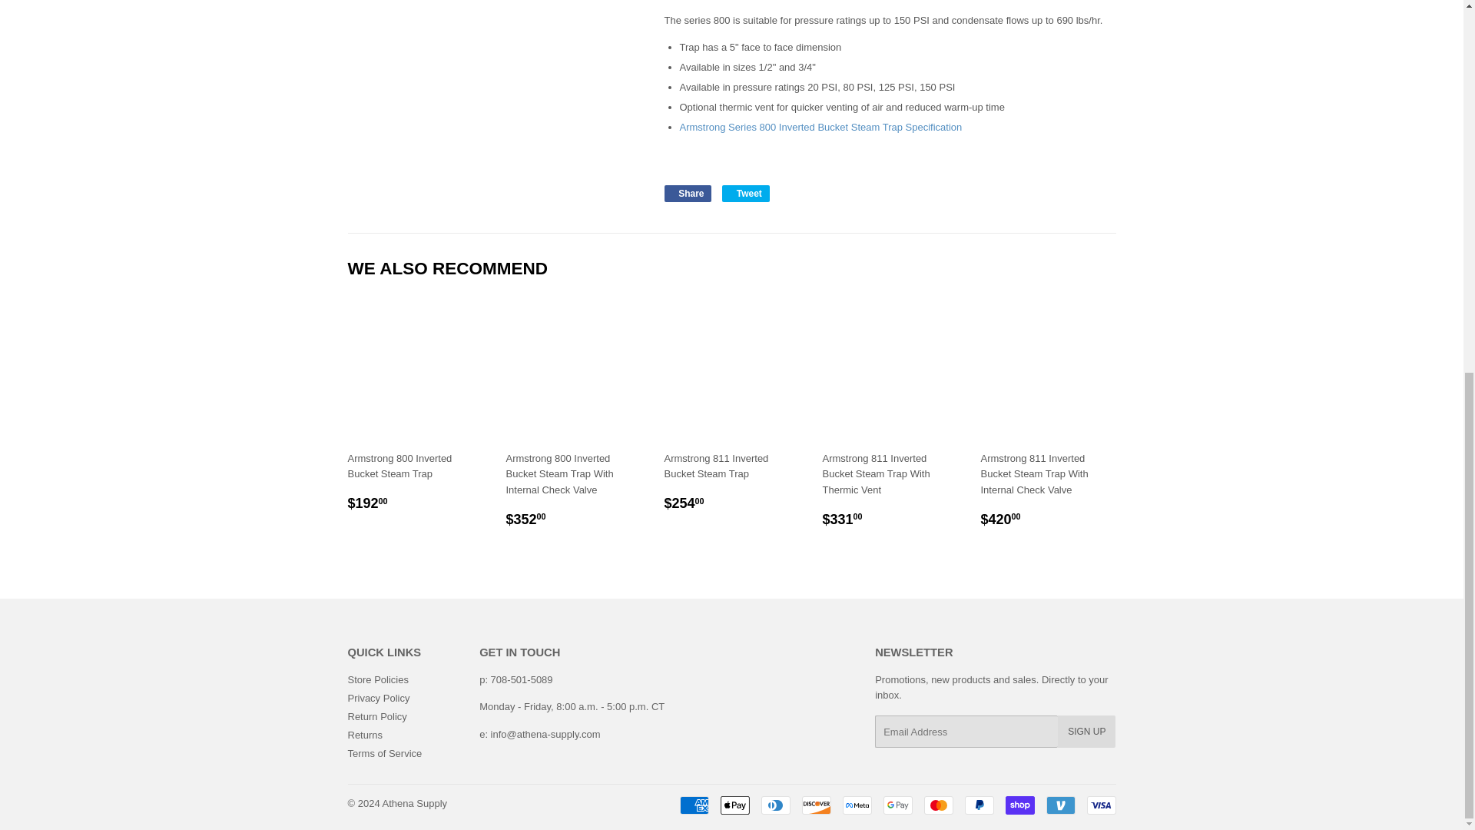 The image size is (1475, 830). What do you see at coordinates (937, 805) in the screenshot?
I see `Mastercard` at bounding box center [937, 805].